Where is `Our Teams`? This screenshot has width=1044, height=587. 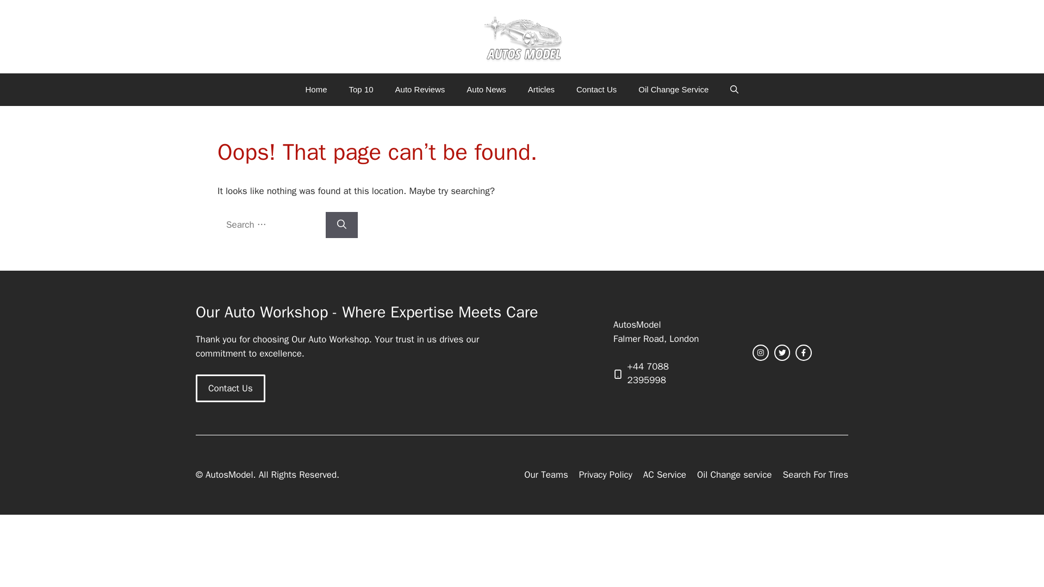
Our Teams is located at coordinates (546, 474).